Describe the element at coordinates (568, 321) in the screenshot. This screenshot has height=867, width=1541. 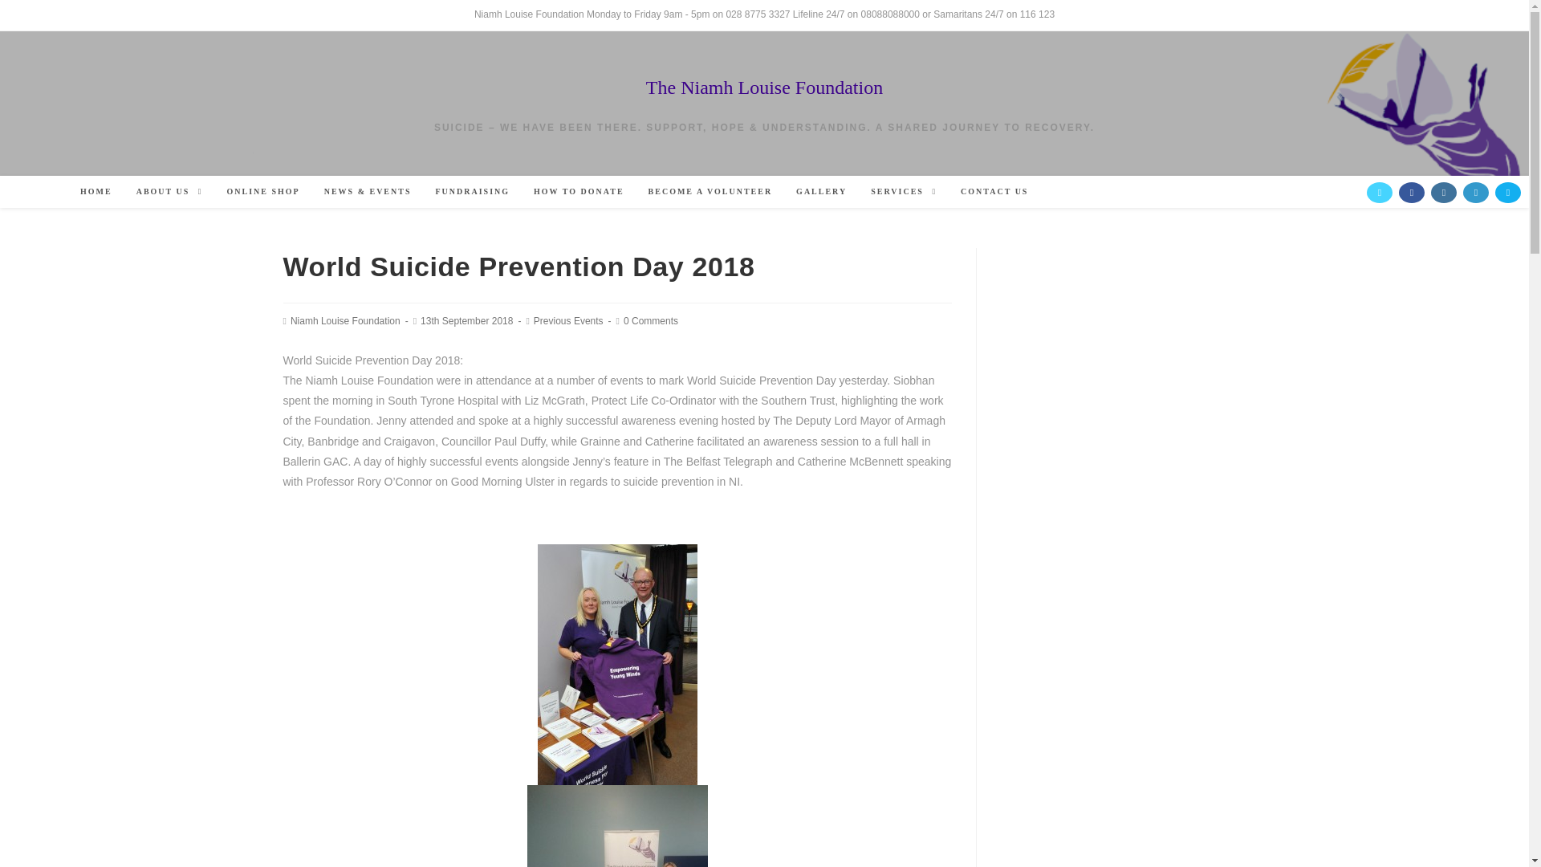
I see `Previous Events` at that location.